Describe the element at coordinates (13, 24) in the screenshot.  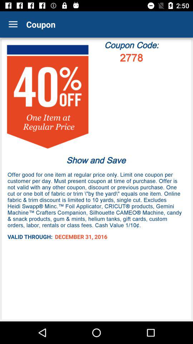
I see `select icon next to the coupon item` at that location.